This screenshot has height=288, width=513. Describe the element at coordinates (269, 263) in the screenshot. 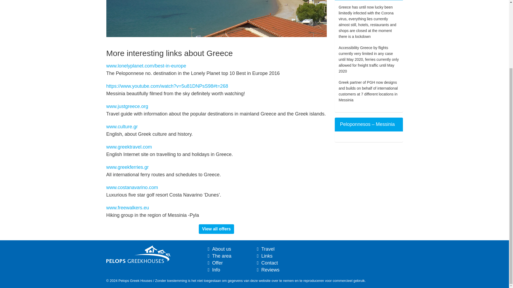

I see `Contact` at that location.